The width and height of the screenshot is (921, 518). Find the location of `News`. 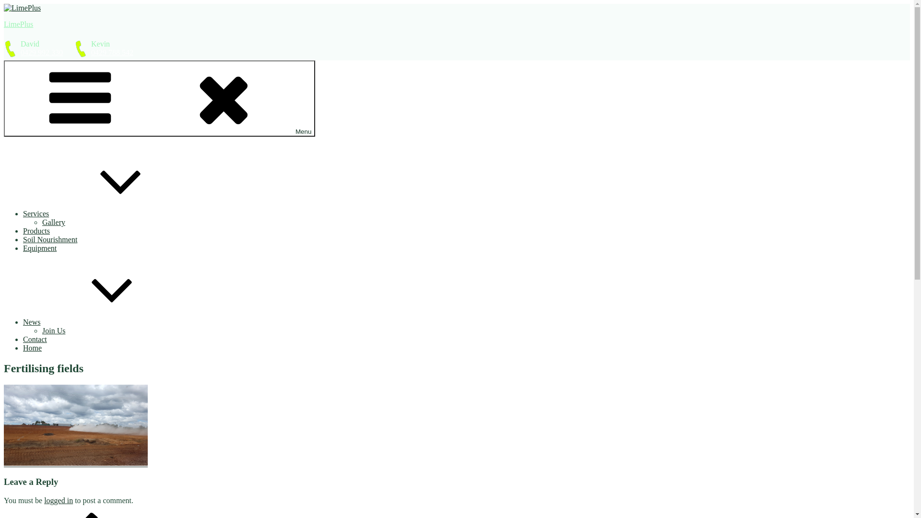

News is located at coordinates (104, 322).